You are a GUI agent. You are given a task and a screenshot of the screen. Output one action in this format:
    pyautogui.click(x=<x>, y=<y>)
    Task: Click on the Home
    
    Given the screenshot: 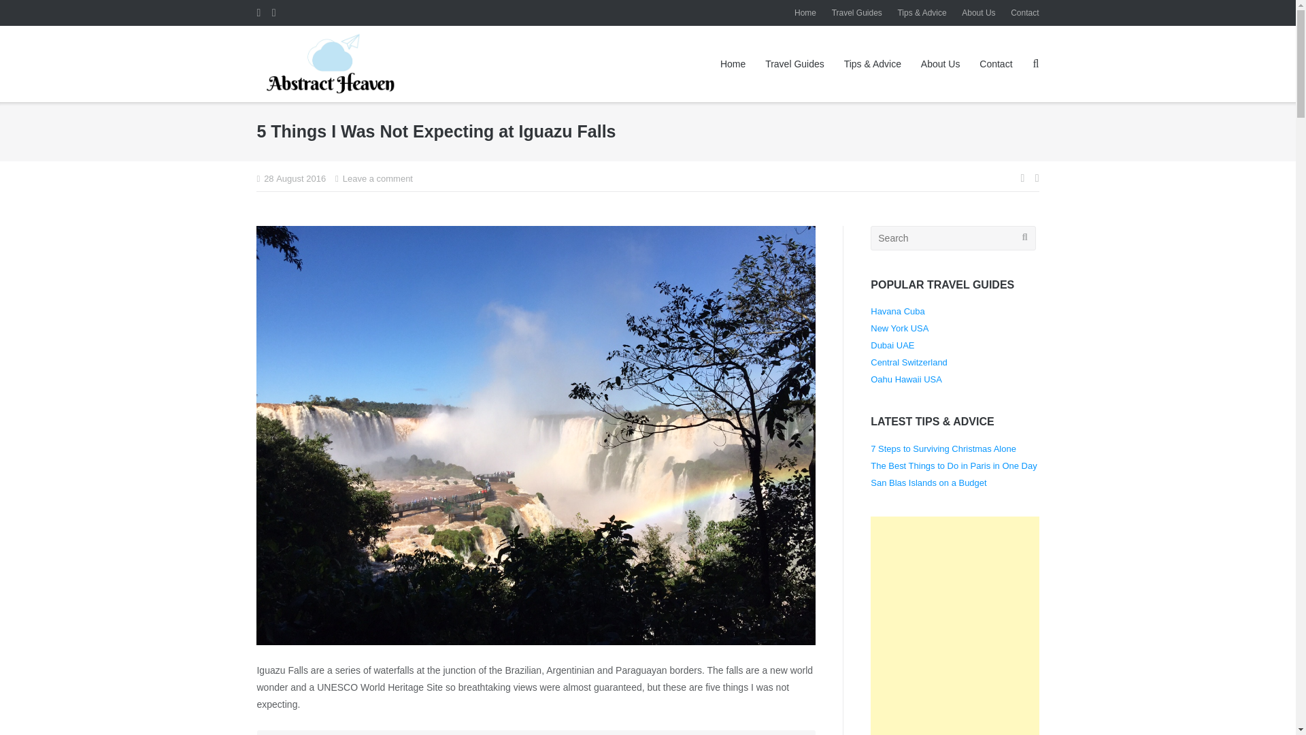 What is the action you would take?
    pyautogui.click(x=733, y=64)
    